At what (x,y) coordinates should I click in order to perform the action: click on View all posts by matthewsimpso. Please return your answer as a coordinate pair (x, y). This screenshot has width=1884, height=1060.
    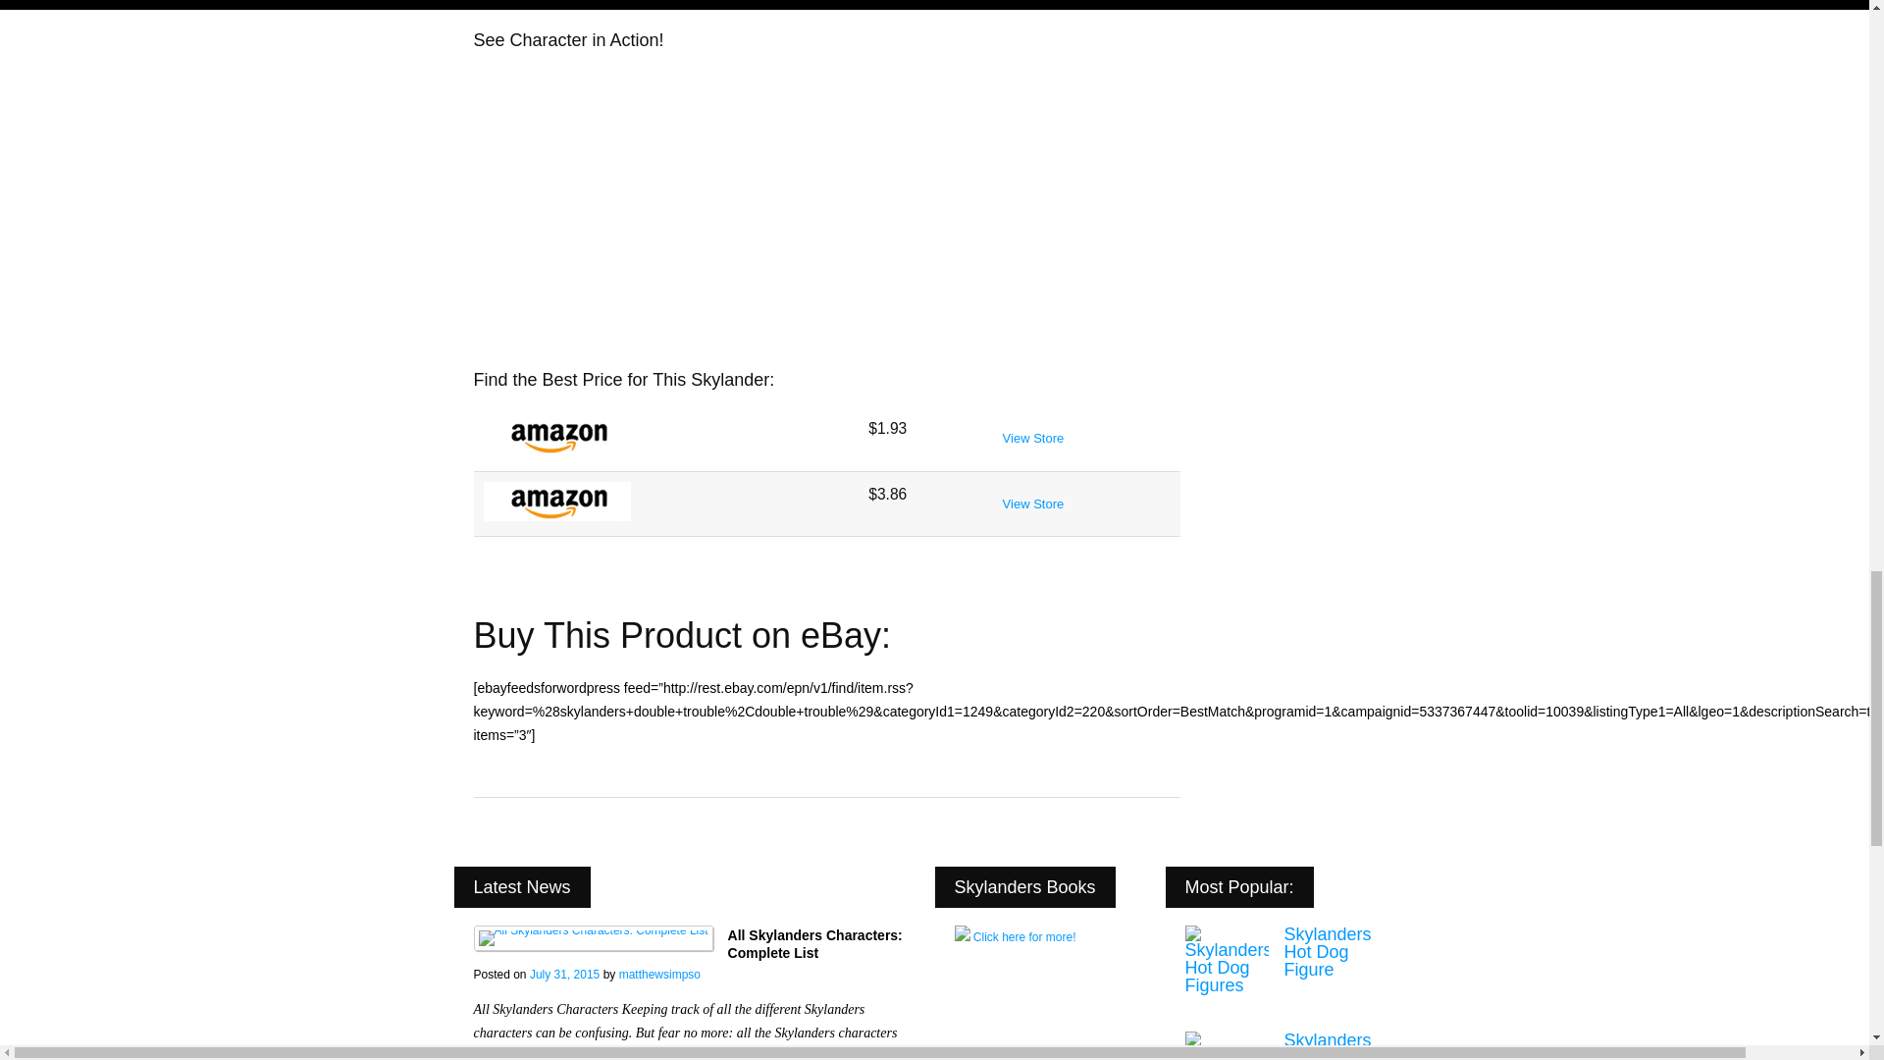
    Looking at the image, I should click on (659, 975).